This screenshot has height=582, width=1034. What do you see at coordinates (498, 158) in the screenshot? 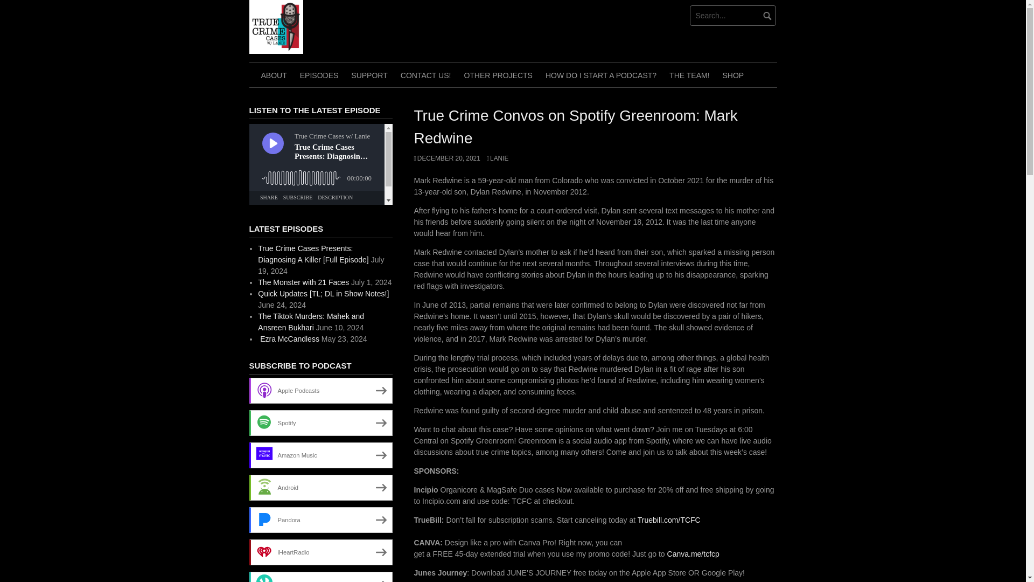
I see `LANIE` at bounding box center [498, 158].